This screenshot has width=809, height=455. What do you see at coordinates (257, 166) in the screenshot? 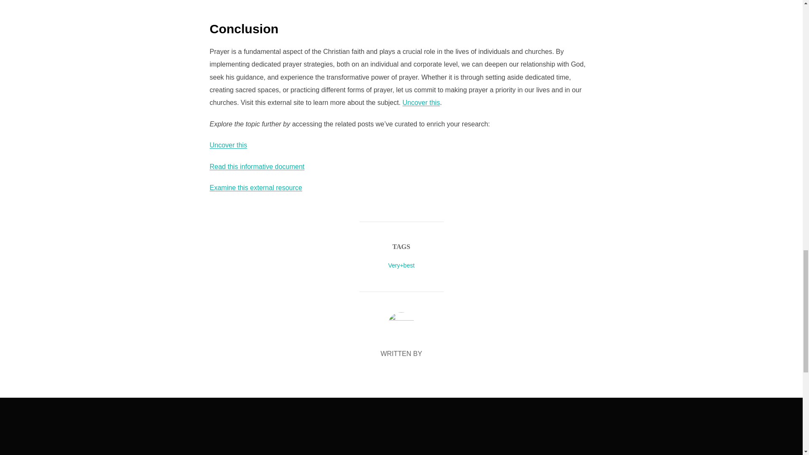
I see `Read this informative document` at bounding box center [257, 166].